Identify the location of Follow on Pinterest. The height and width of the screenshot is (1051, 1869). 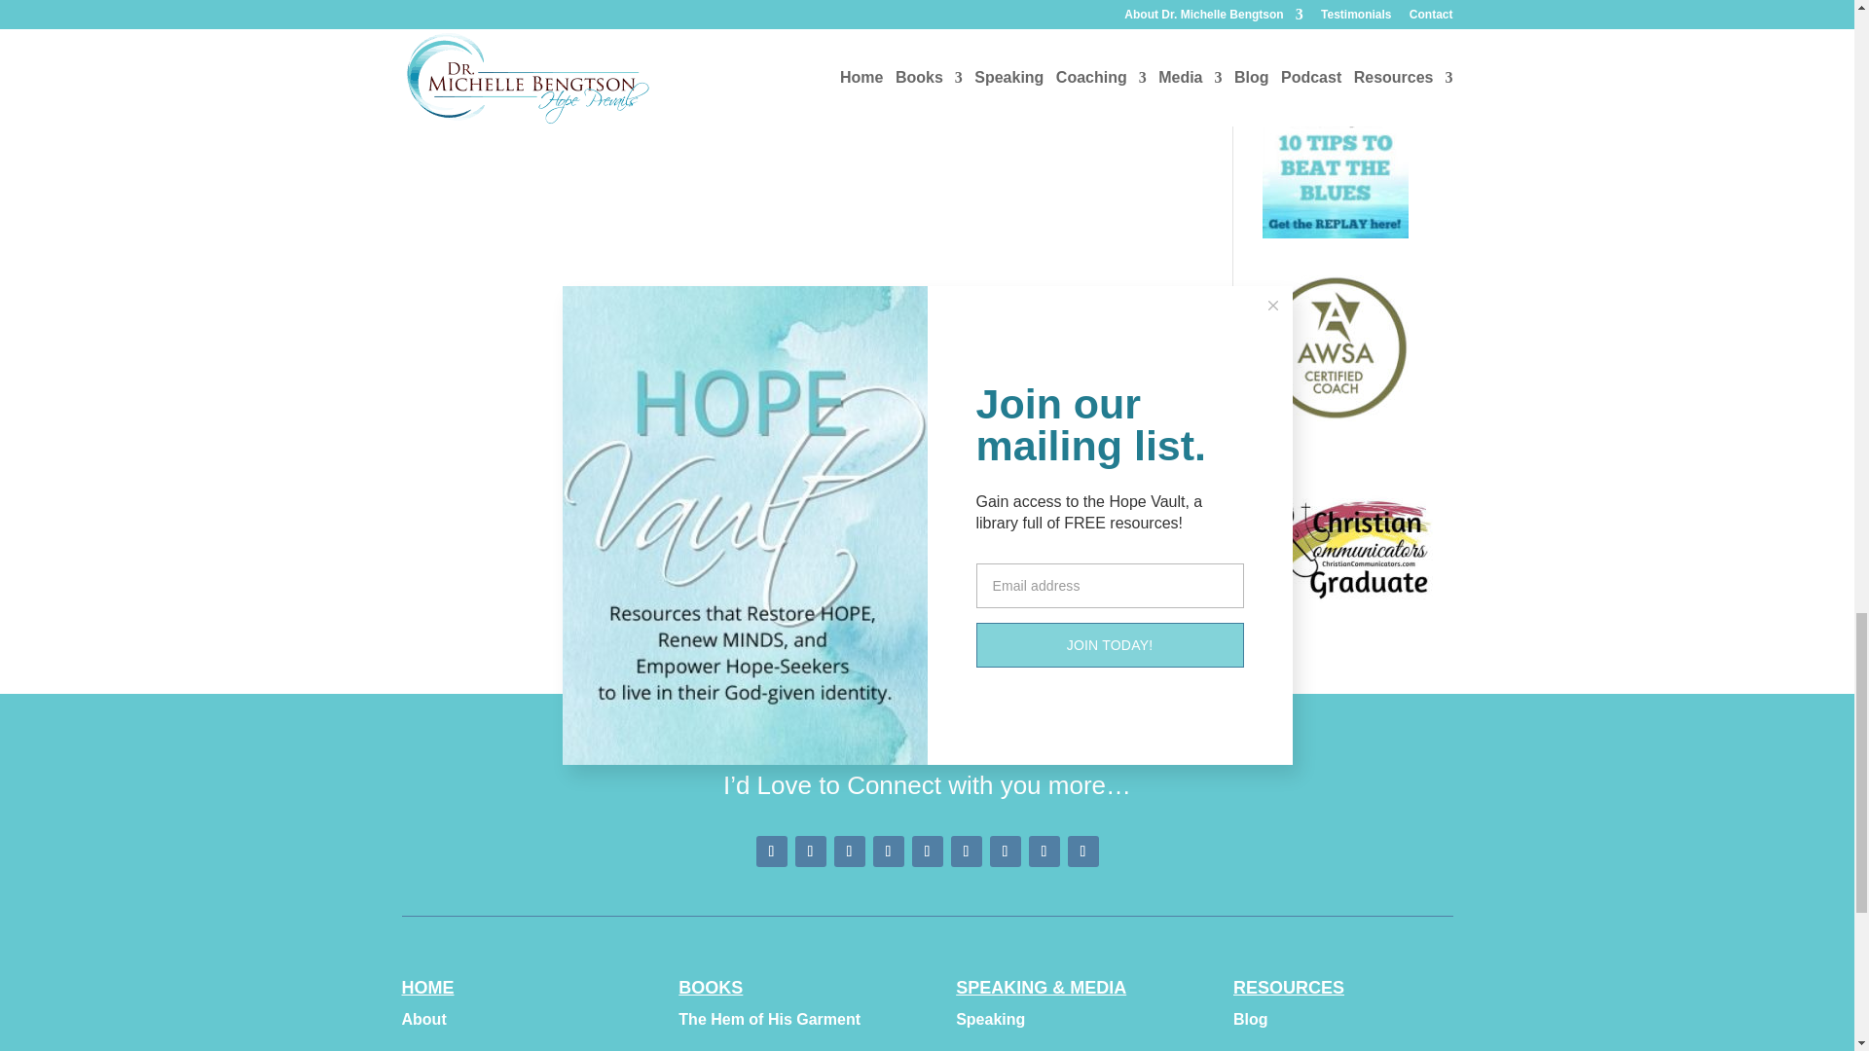
(810, 851).